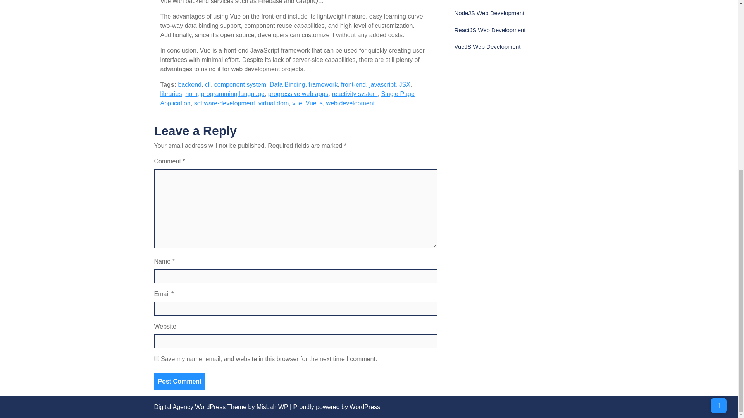  What do you see at coordinates (382, 84) in the screenshot?
I see `javascript` at bounding box center [382, 84].